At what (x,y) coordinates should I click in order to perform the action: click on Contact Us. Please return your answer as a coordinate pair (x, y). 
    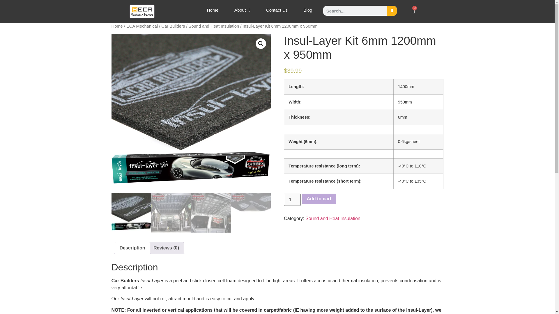
    Looking at the image, I should click on (277, 10).